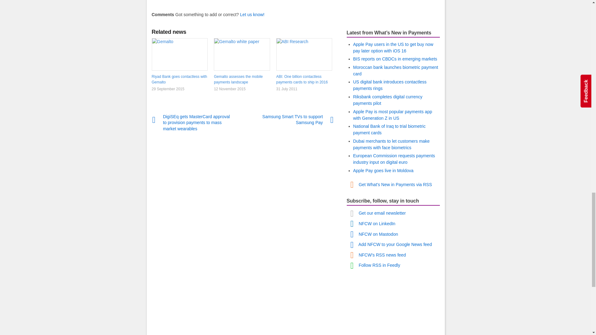 The image size is (596, 335). Describe the element at coordinates (179, 79) in the screenshot. I see `Riyad Bank goes contactless with Gemalto` at that location.